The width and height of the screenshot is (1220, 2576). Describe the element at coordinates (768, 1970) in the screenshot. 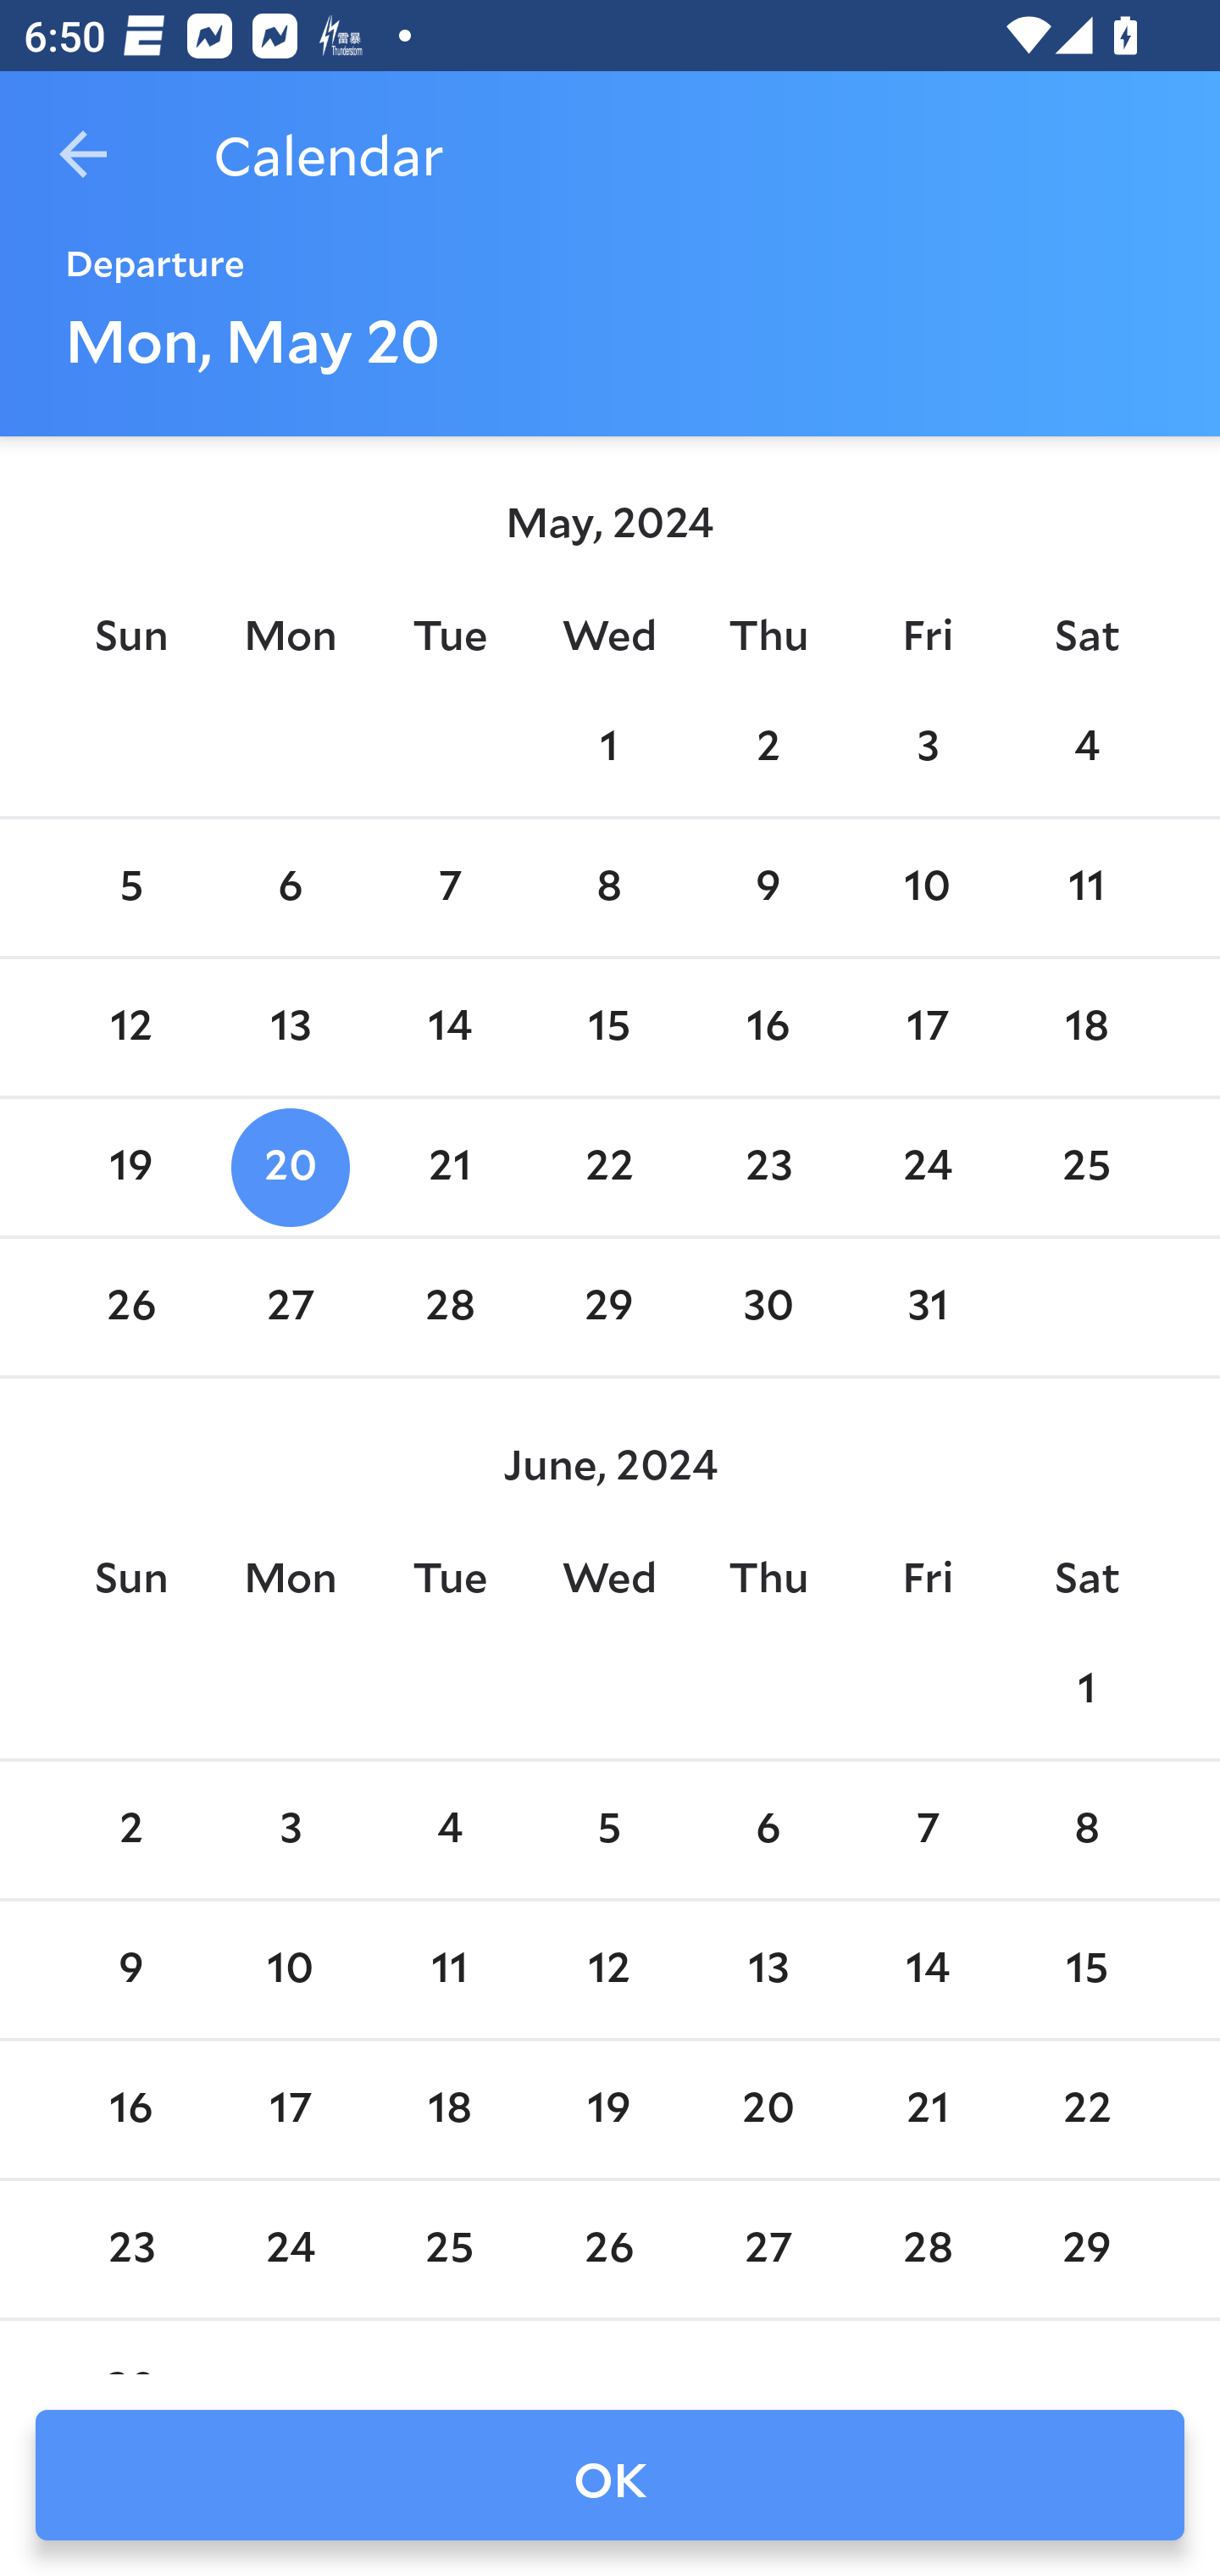

I see `13` at that location.